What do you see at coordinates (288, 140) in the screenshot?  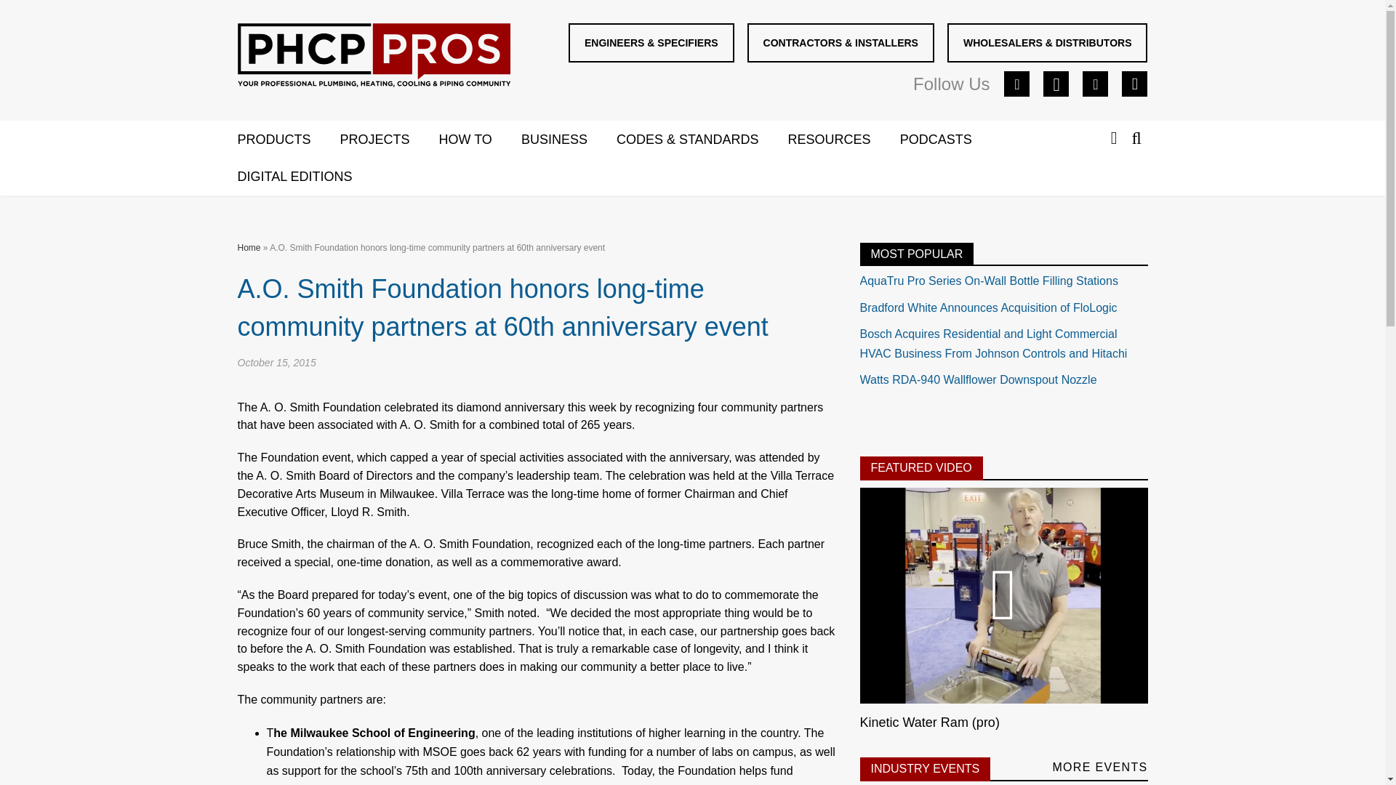 I see `PRODUCTS` at bounding box center [288, 140].